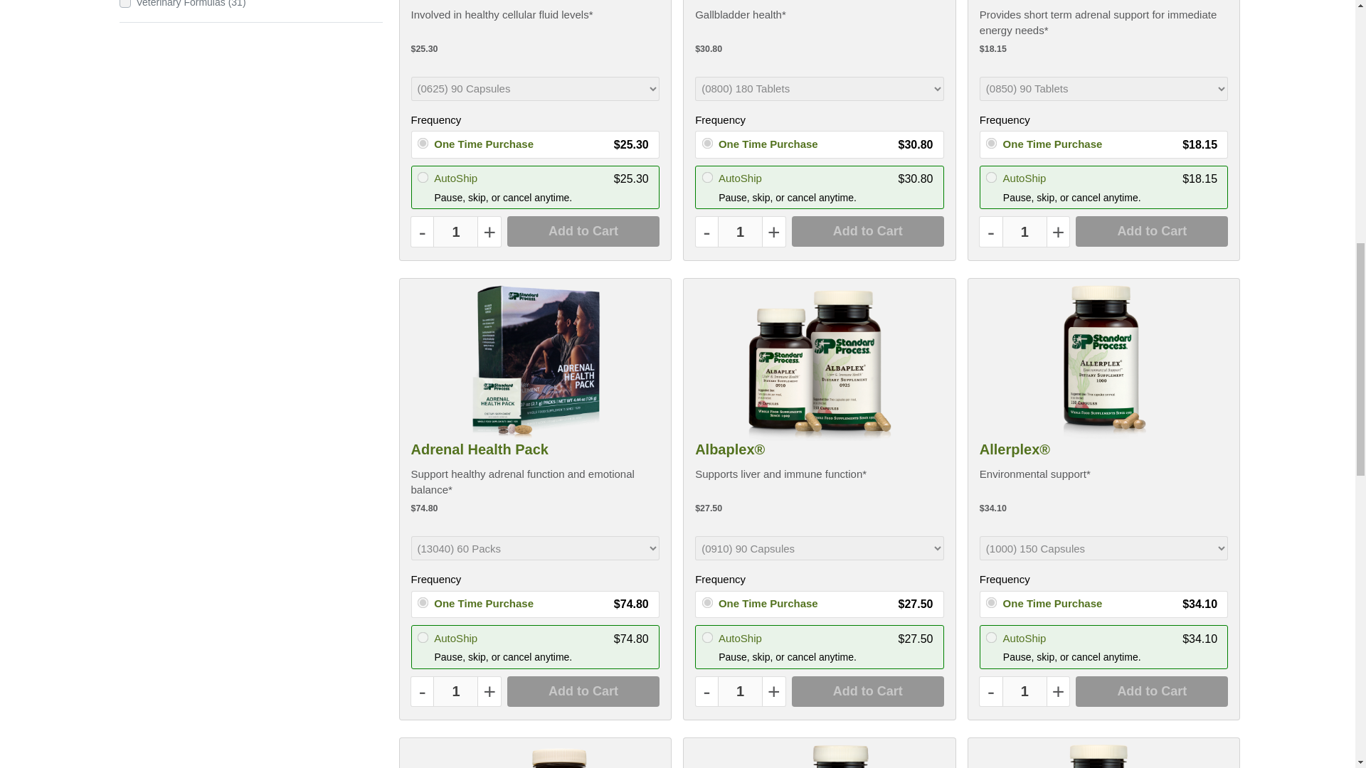 Image resolution: width=1366 pixels, height=768 pixels. Describe the element at coordinates (990, 636) in the screenshot. I see `radio-frequency` at that location.